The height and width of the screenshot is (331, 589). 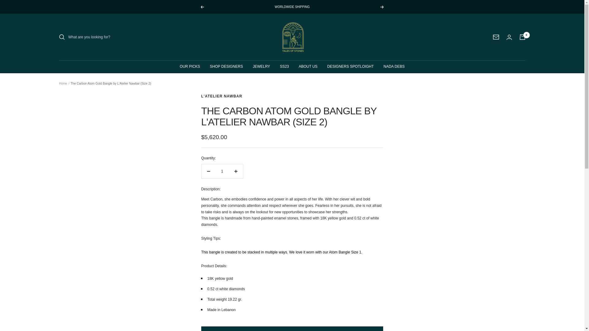 What do you see at coordinates (190, 67) in the screenshot?
I see `OUR PICKS` at bounding box center [190, 67].